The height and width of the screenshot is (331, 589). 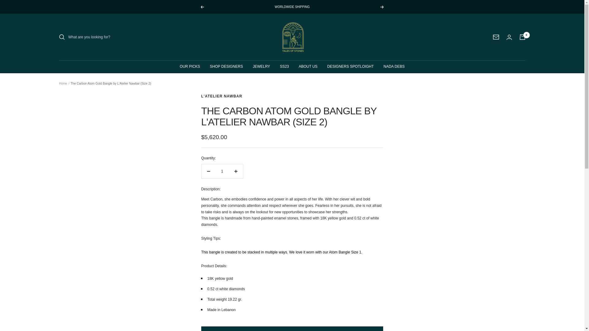 What do you see at coordinates (190, 67) in the screenshot?
I see `OUR PICKS` at bounding box center [190, 67].